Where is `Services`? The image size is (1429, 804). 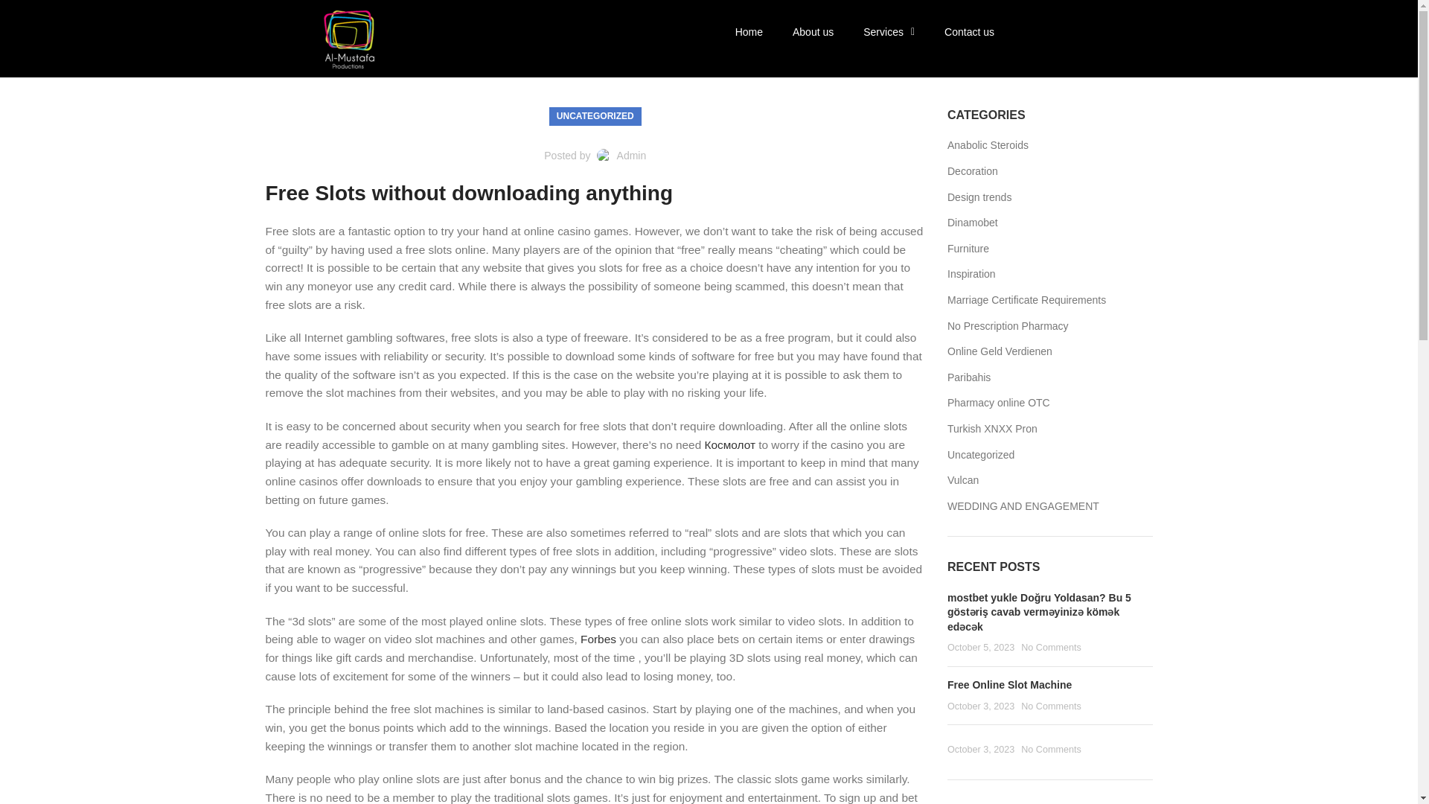
Services is located at coordinates (889, 31).